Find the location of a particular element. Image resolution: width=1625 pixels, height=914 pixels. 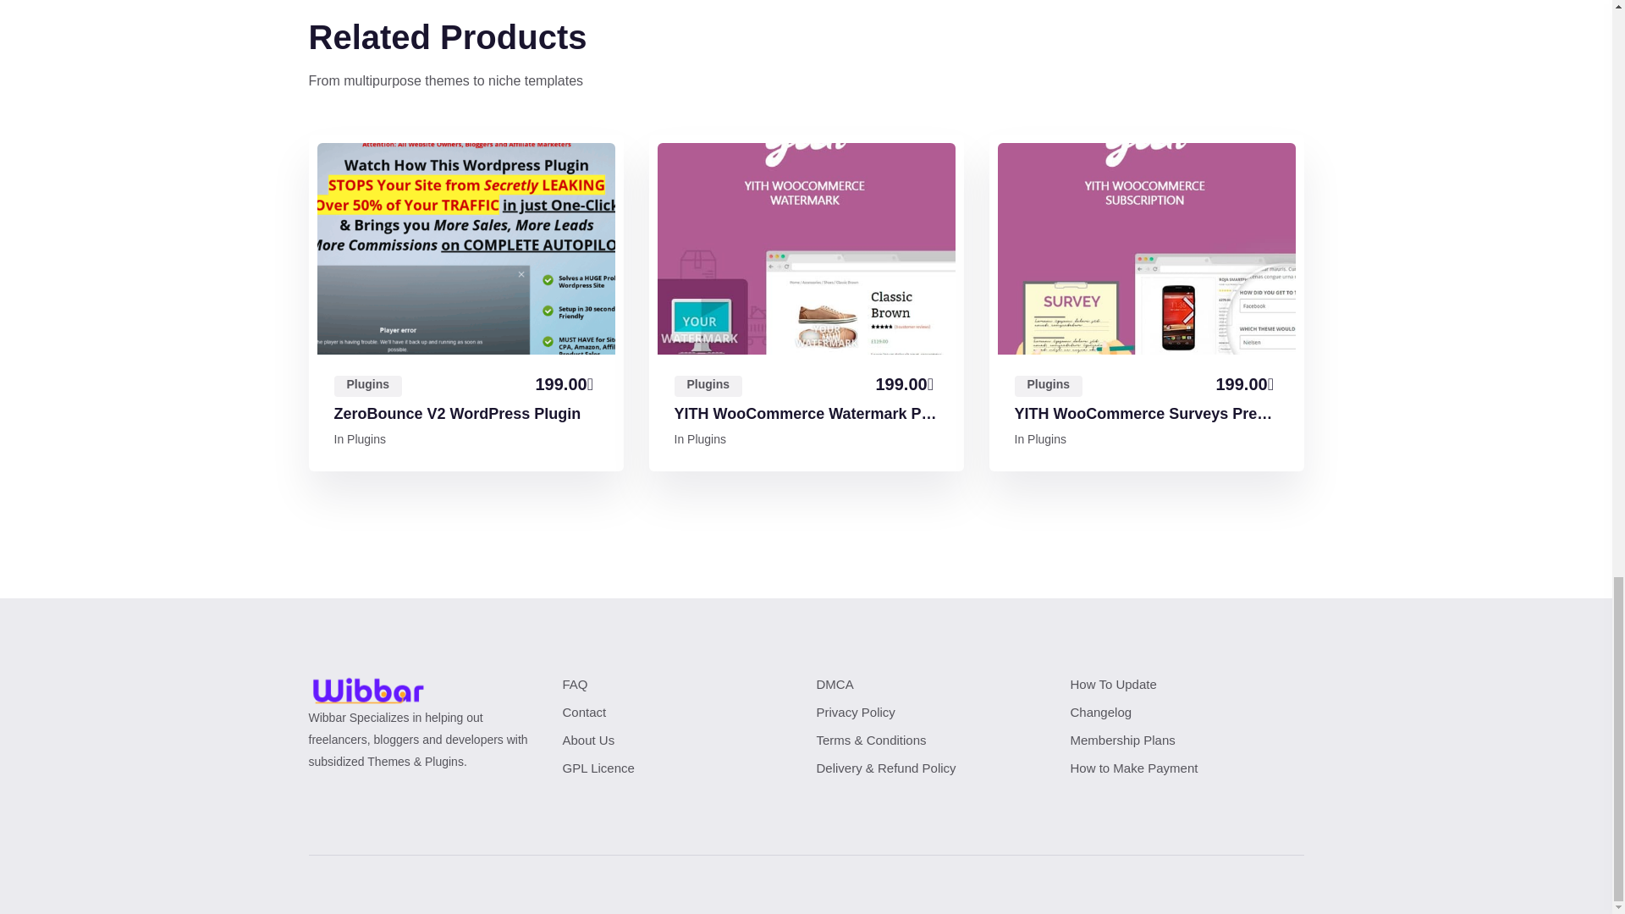

Plugins is located at coordinates (366, 438).